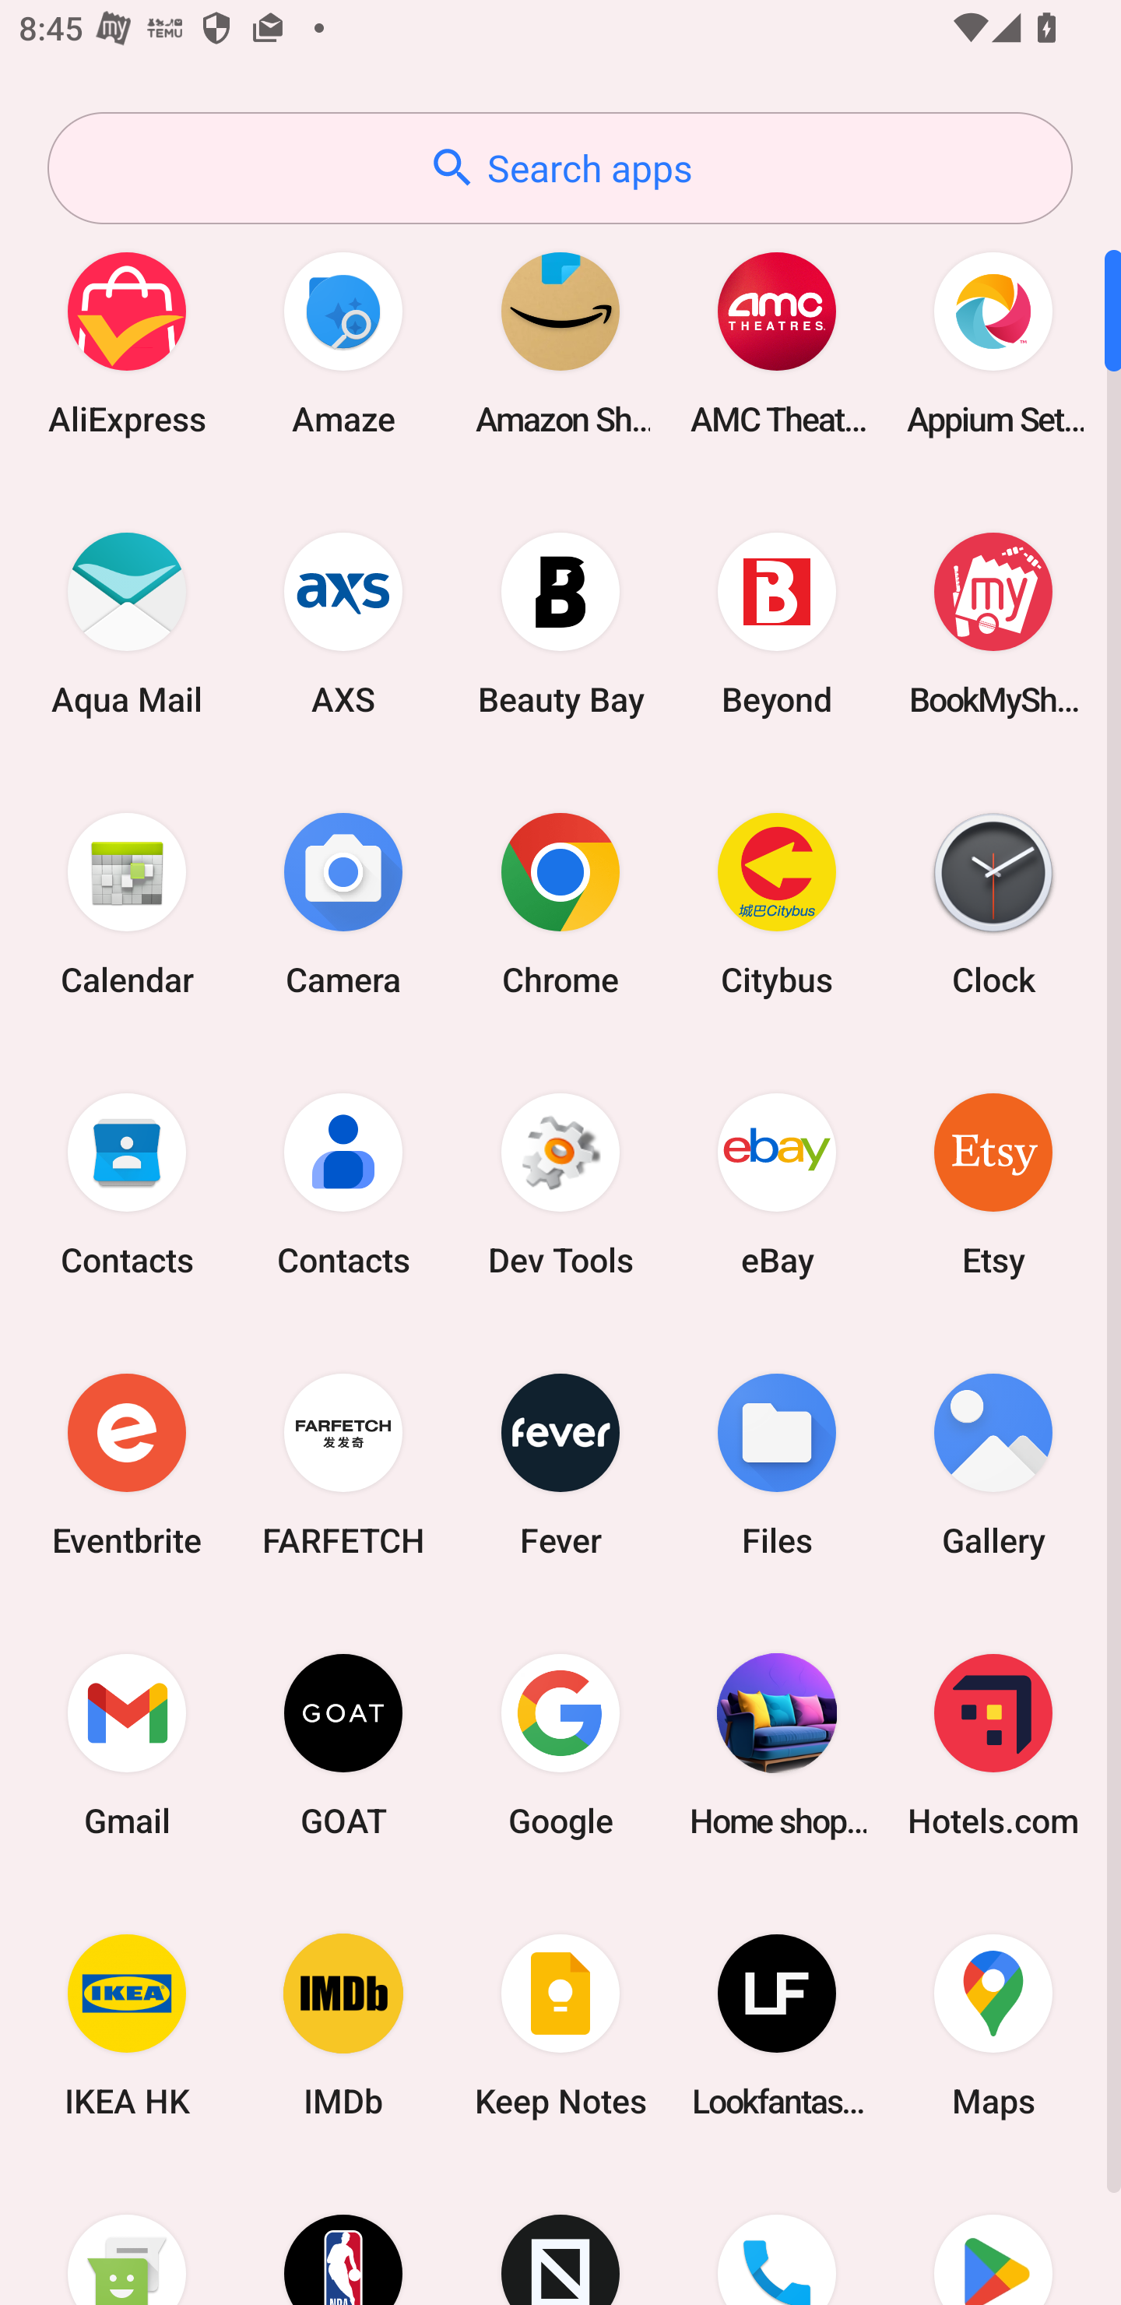 The width and height of the screenshot is (1121, 2305). I want to click on Gmail, so click(127, 1744).